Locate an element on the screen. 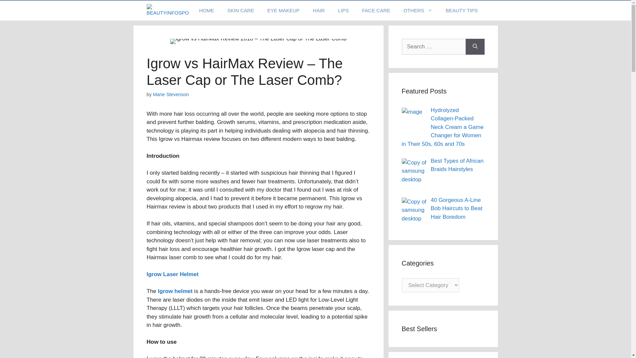 The image size is (636, 358). OTHERS is located at coordinates (418, 11).